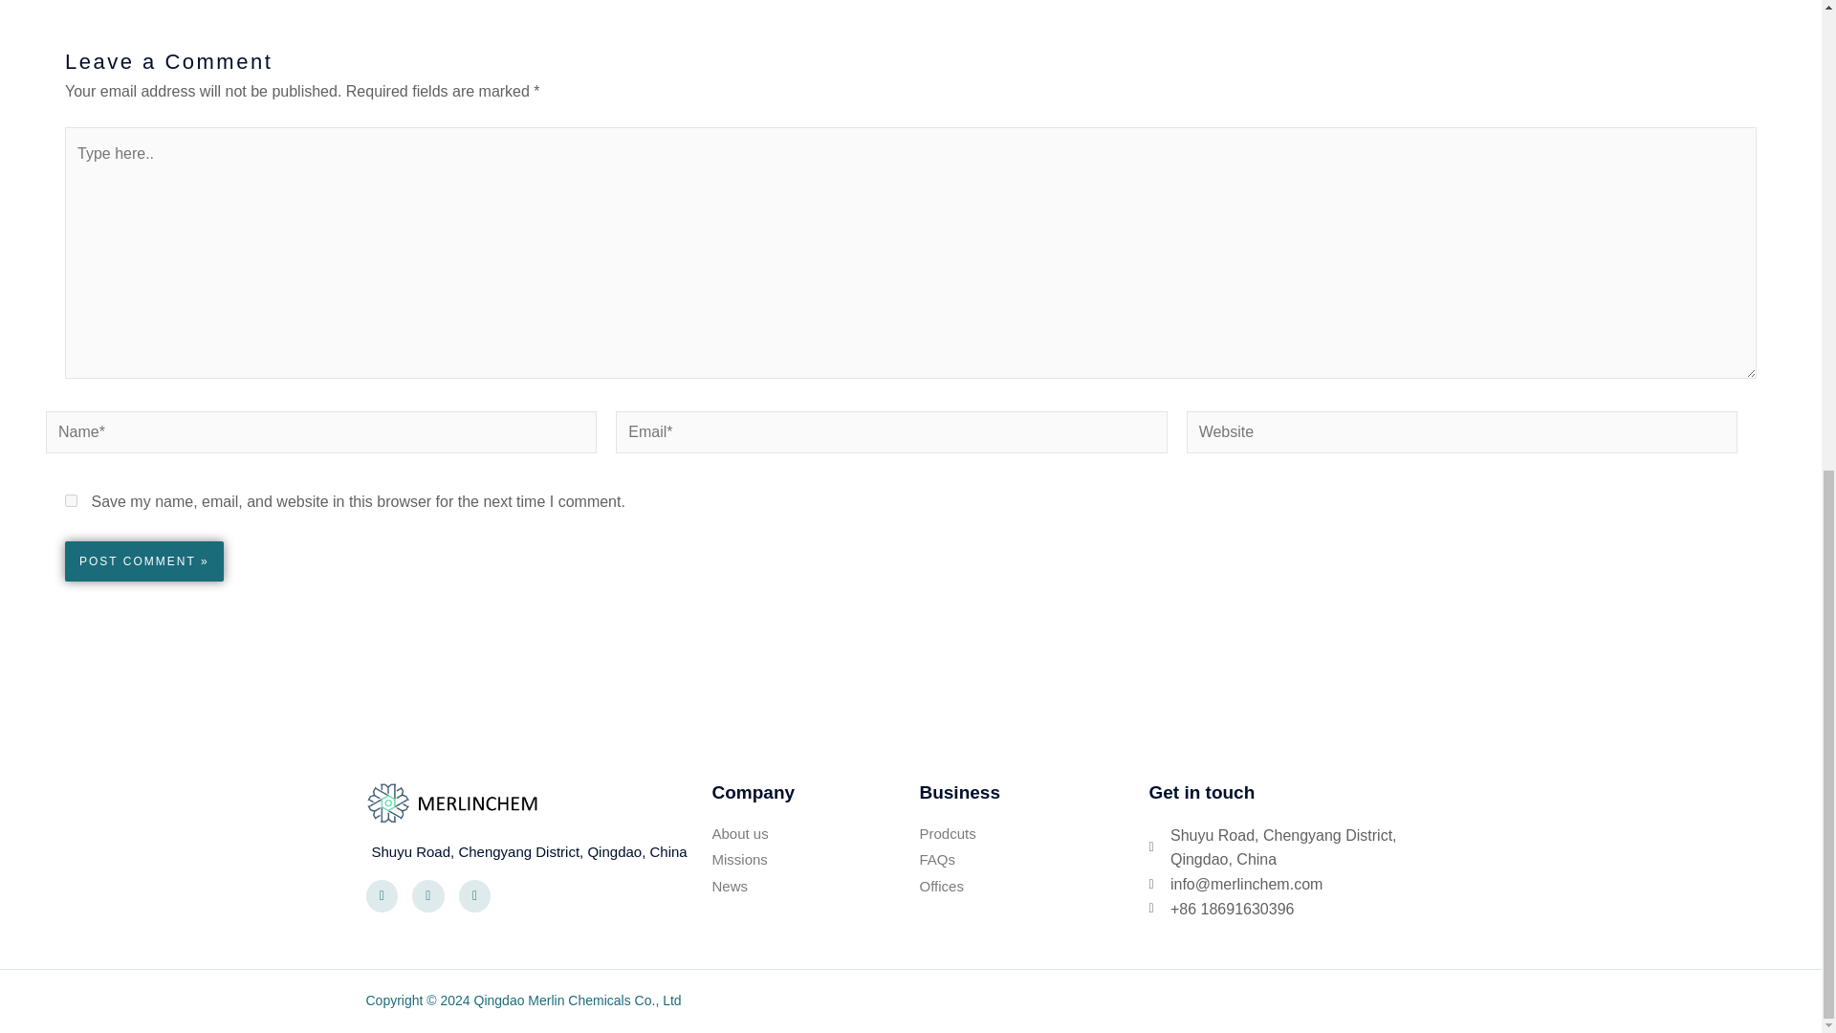  What do you see at coordinates (815, 834) in the screenshot?
I see `About us` at bounding box center [815, 834].